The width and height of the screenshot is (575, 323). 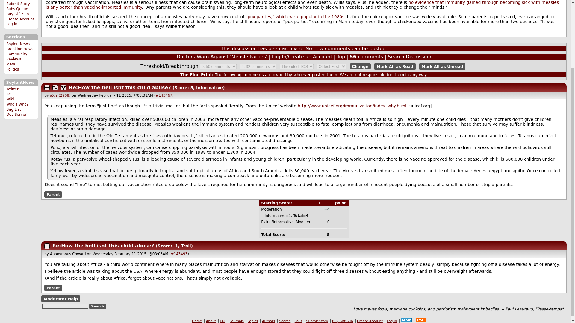 I want to click on Breaking News, so click(x=20, y=49).